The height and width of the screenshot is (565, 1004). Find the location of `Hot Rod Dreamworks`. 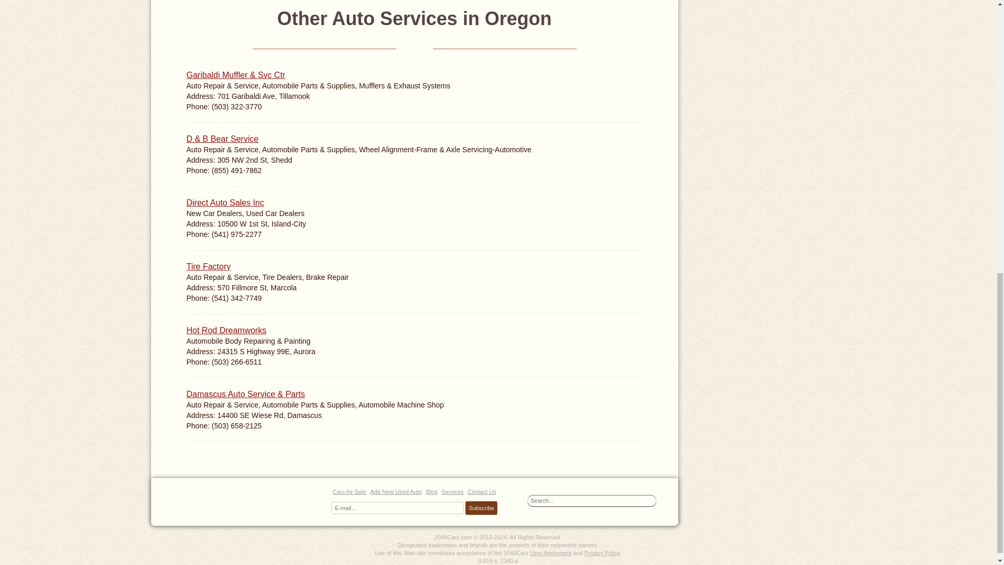

Hot Rod Dreamworks is located at coordinates (226, 331).